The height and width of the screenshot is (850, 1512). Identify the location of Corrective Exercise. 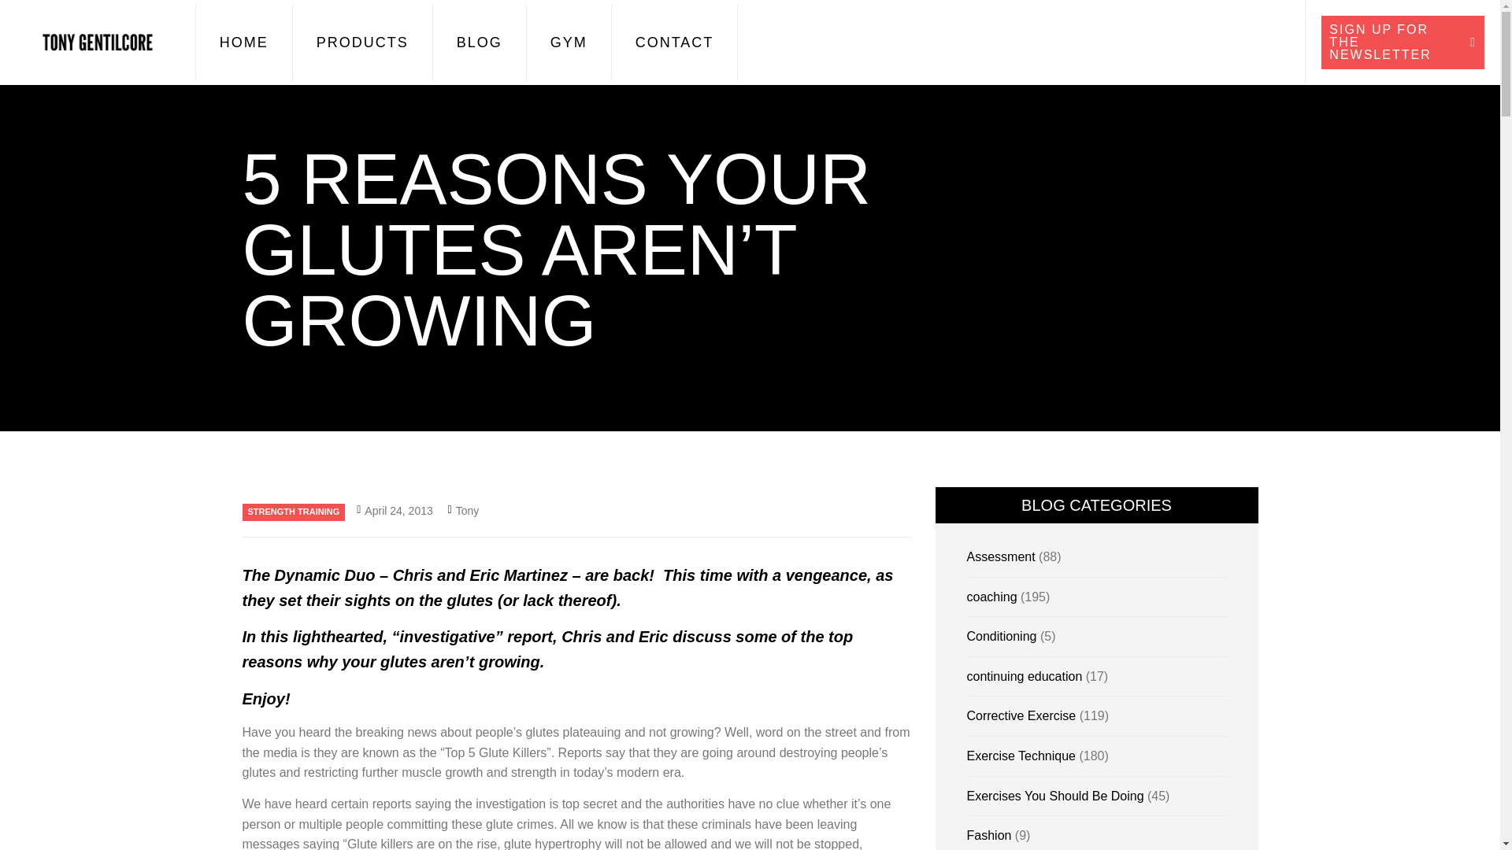
(1022, 715).